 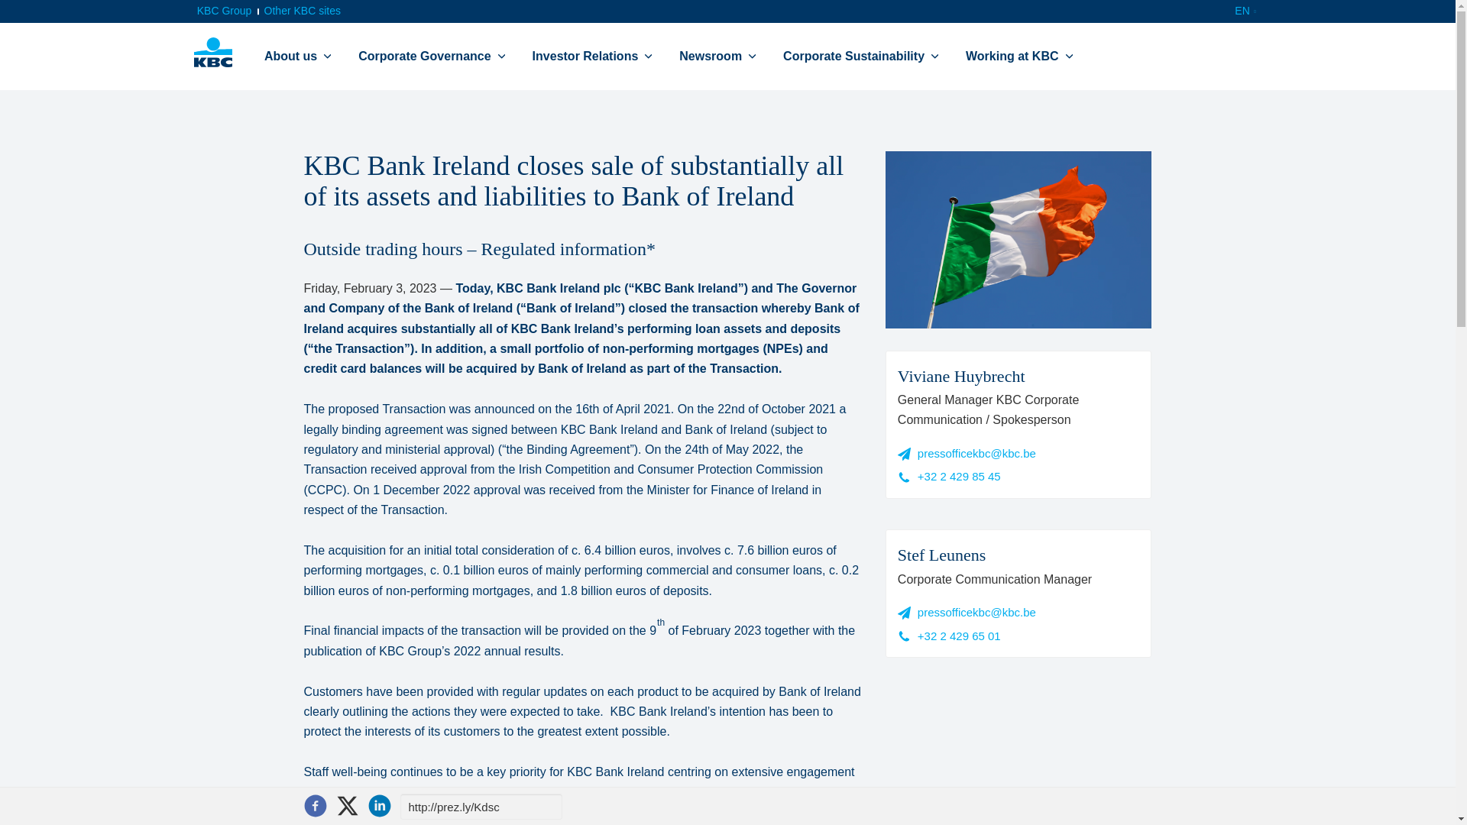 What do you see at coordinates (585, 57) in the screenshot?
I see `Investor Relations` at bounding box center [585, 57].